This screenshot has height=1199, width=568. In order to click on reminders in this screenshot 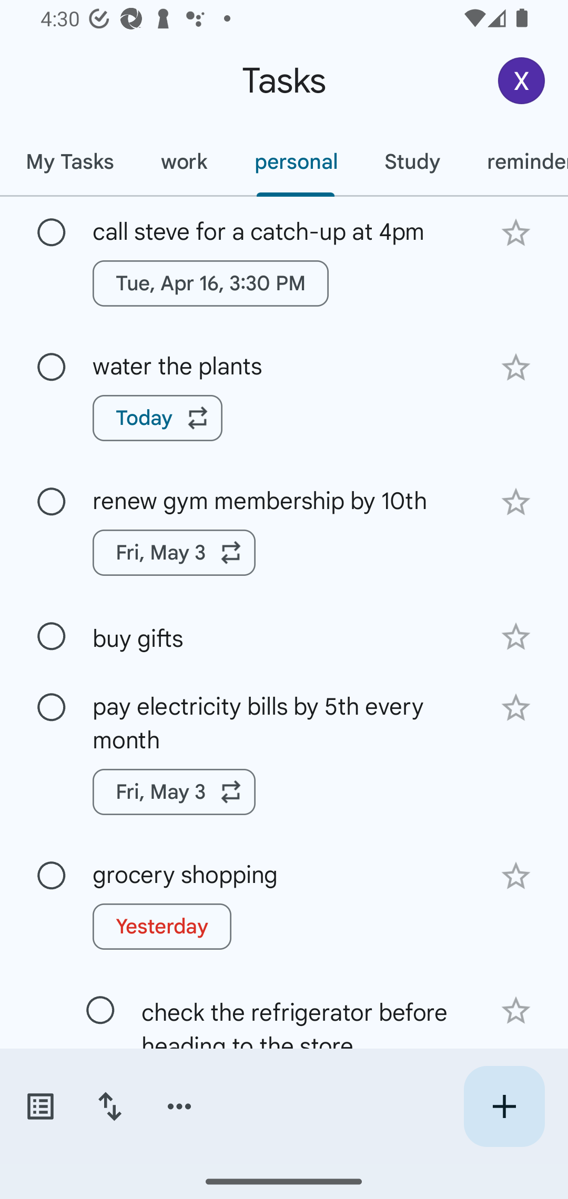, I will do `click(515, 161)`.